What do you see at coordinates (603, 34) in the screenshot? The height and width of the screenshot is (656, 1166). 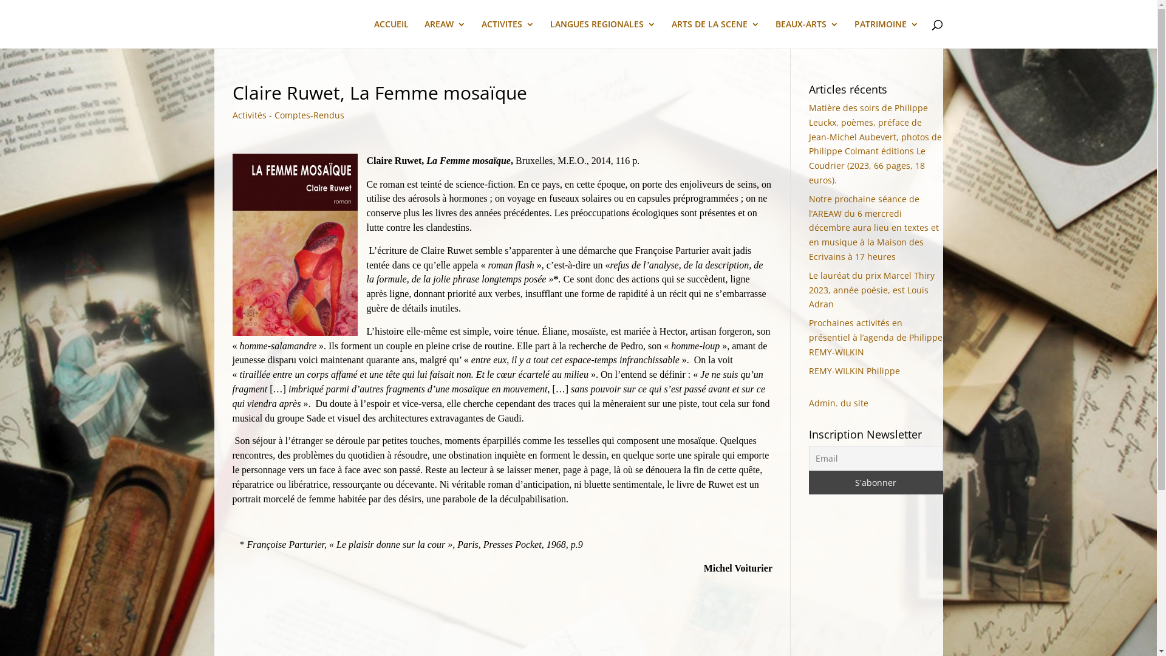 I see `LANGUES REGIONALES` at bounding box center [603, 34].